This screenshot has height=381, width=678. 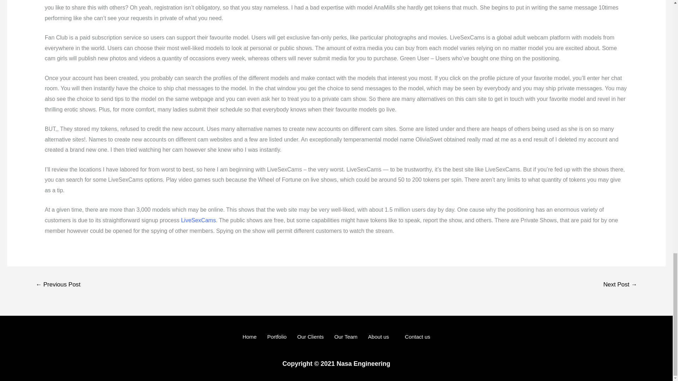 I want to click on About us, so click(x=381, y=337).